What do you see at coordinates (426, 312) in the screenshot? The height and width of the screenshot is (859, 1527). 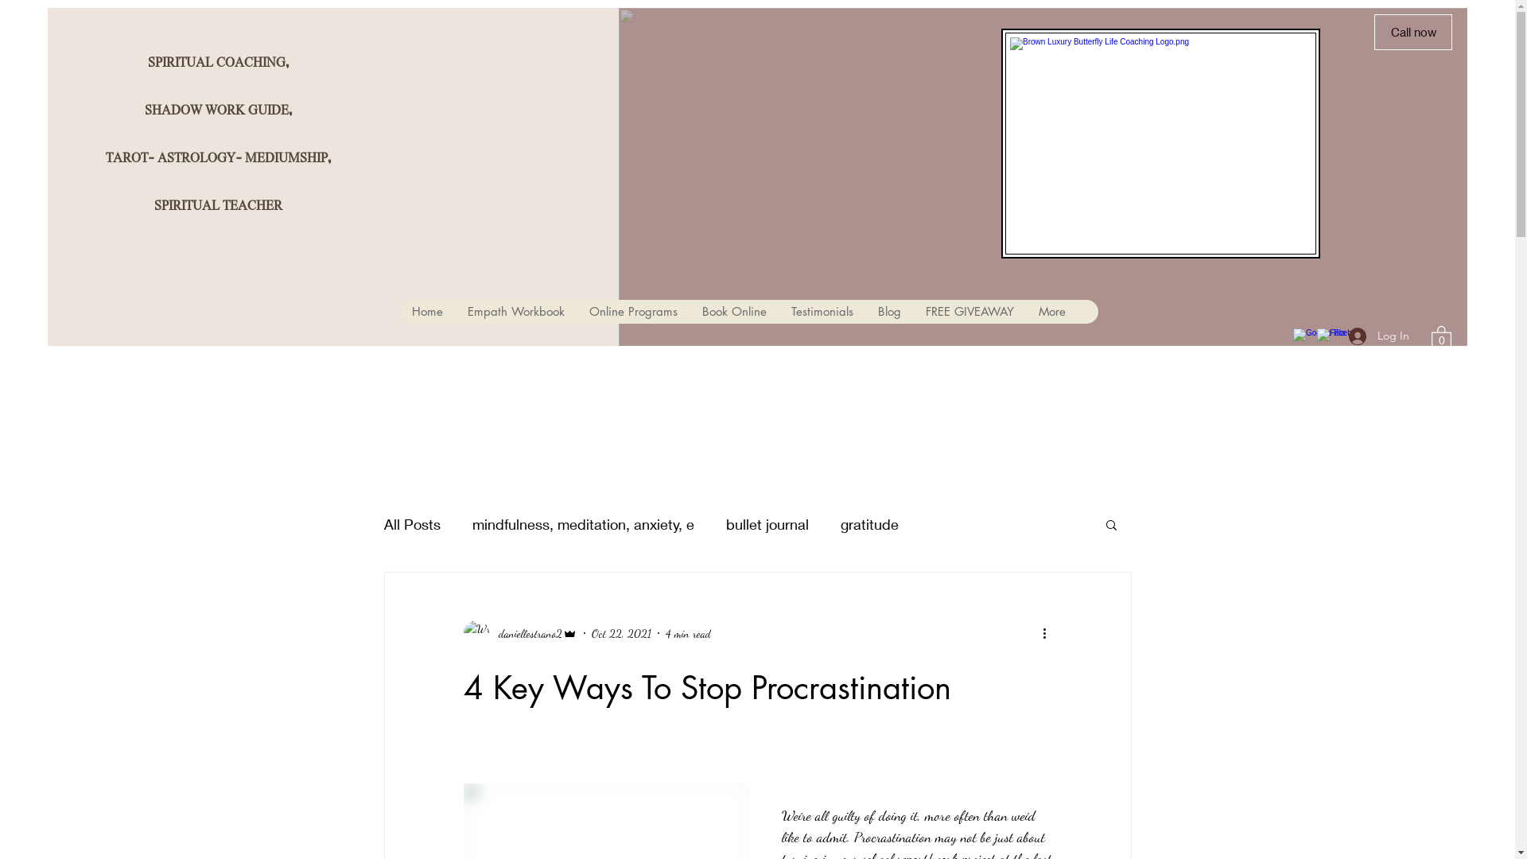 I see `Home` at bounding box center [426, 312].